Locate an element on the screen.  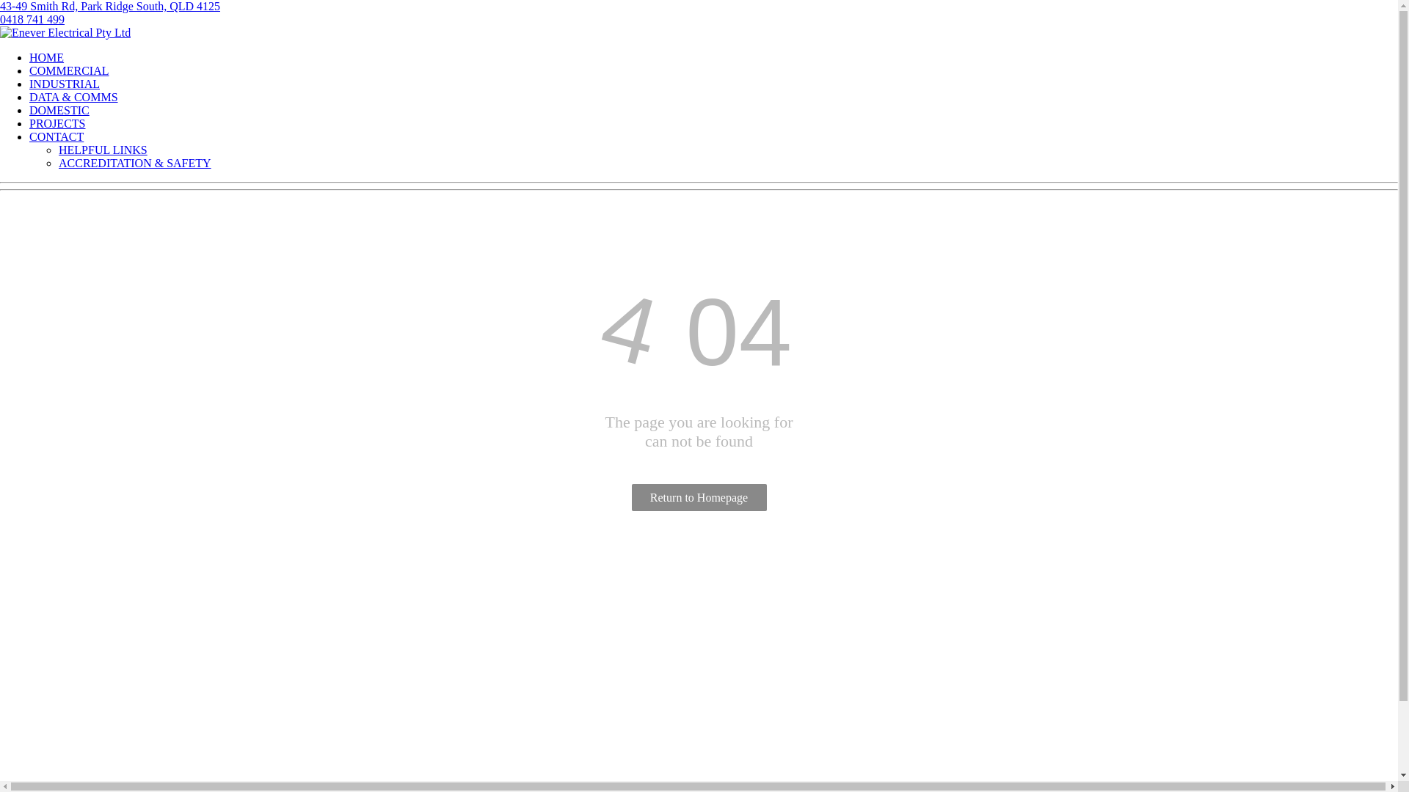
HELPFUL LINKS is located at coordinates (103, 150).